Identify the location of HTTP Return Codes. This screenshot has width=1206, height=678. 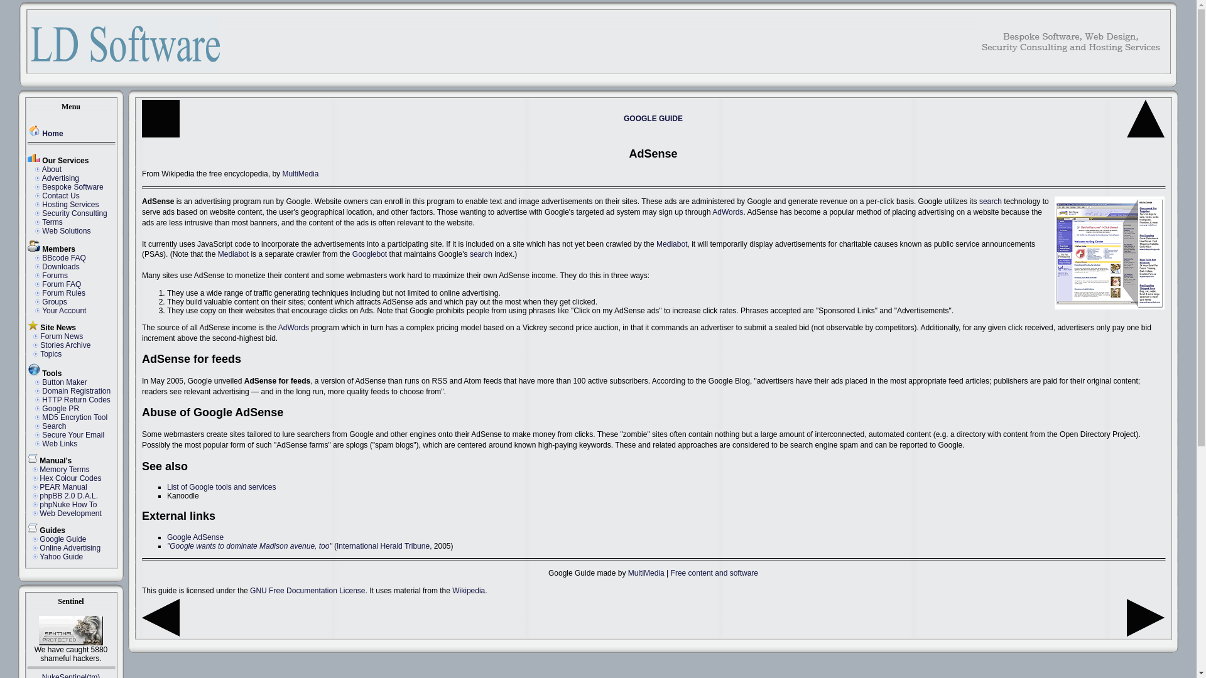
(77, 399).